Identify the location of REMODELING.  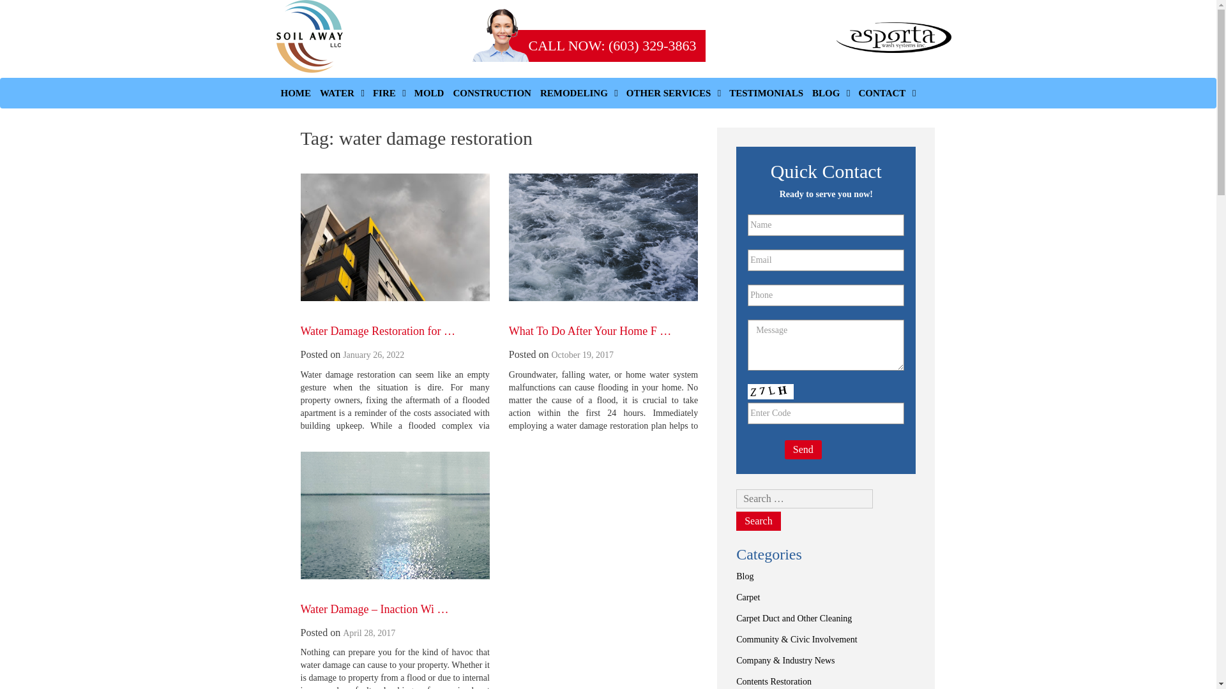
(579, 93).